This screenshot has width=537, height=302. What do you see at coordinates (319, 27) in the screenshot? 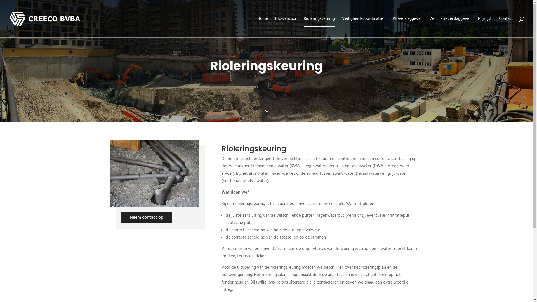
I see `Rioleringskeuring` at bounding box center [319, 27].